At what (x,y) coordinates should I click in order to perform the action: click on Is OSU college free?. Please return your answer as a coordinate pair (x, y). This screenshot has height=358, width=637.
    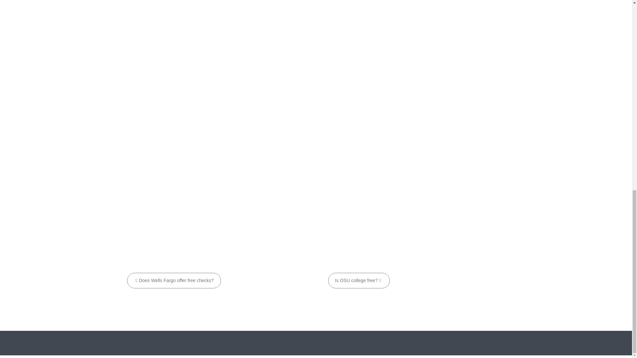
    Looking at the image, I should click on (358, 280).